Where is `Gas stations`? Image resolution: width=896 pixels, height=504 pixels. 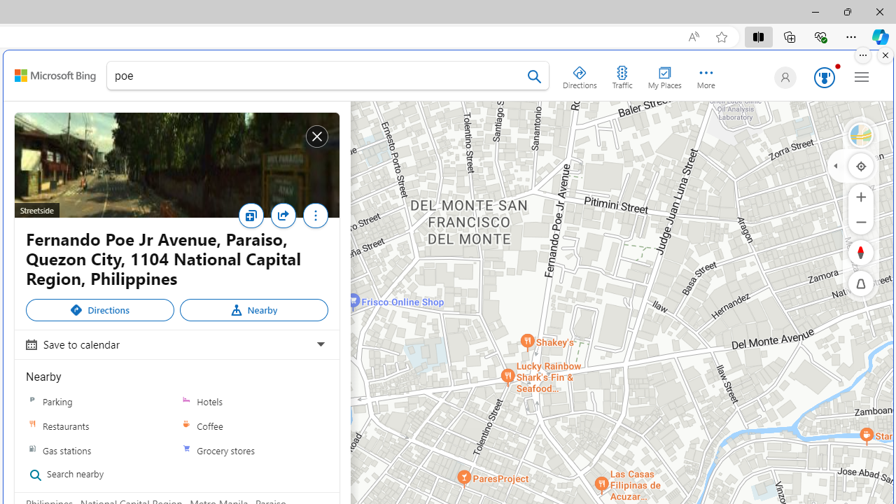
Gas stations is located at coordinates (32, 450).